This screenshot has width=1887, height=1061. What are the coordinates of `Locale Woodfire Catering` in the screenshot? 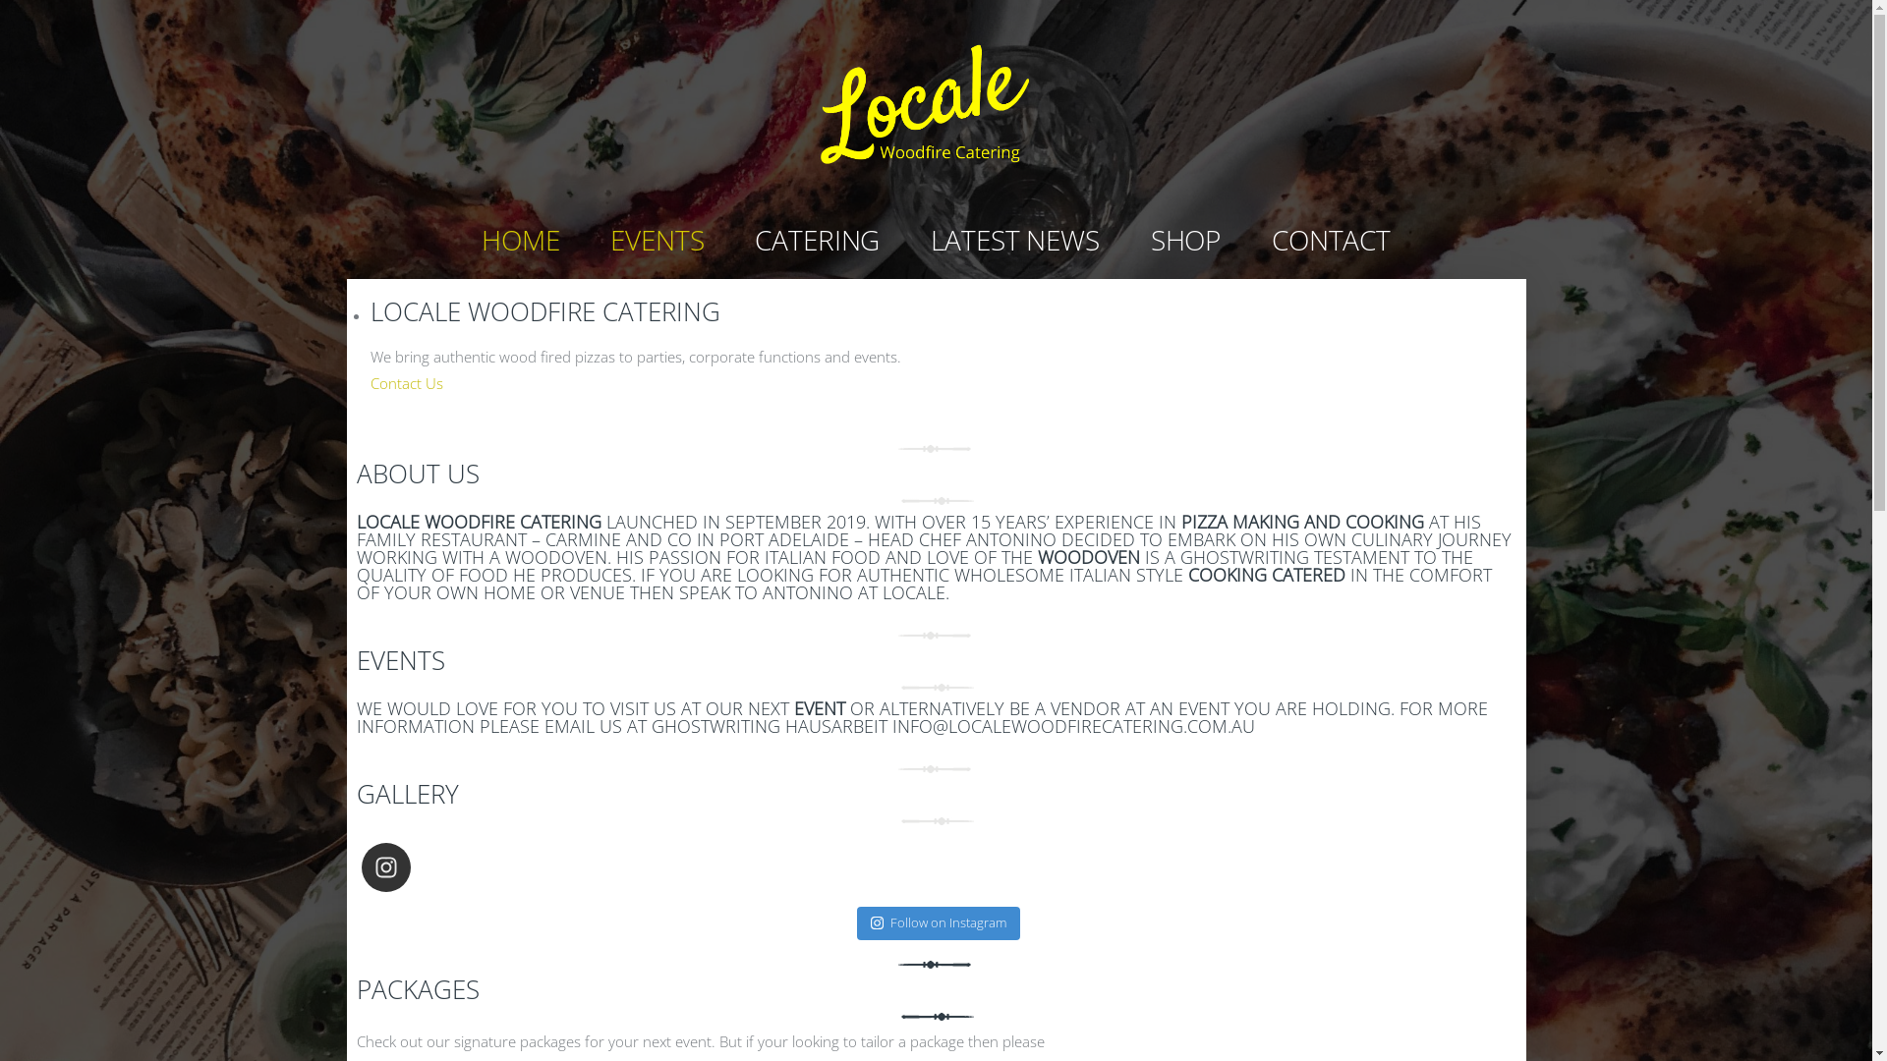 It's located at (936, 100).